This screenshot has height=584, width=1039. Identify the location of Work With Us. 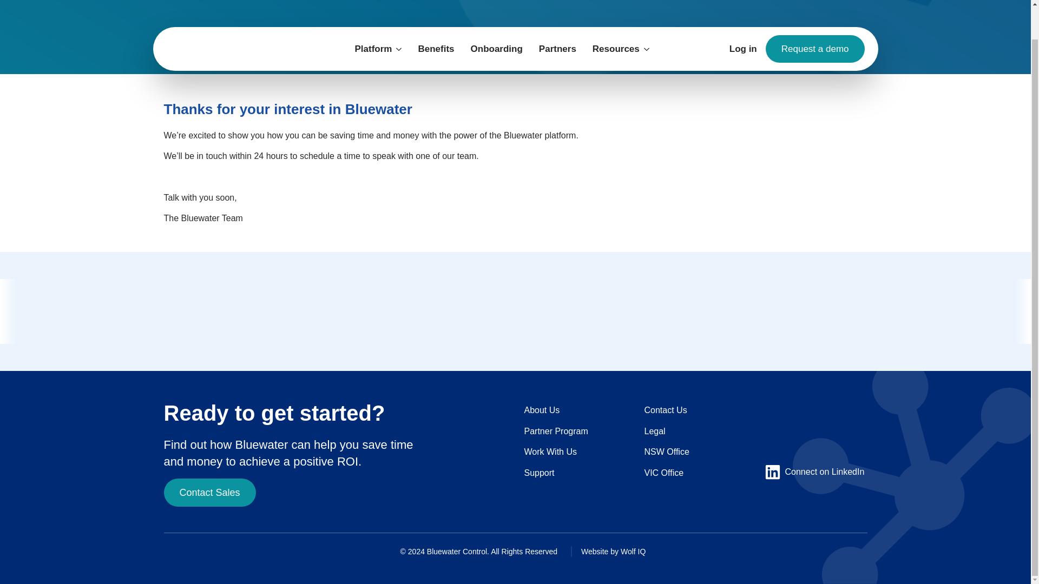
(550, 452).